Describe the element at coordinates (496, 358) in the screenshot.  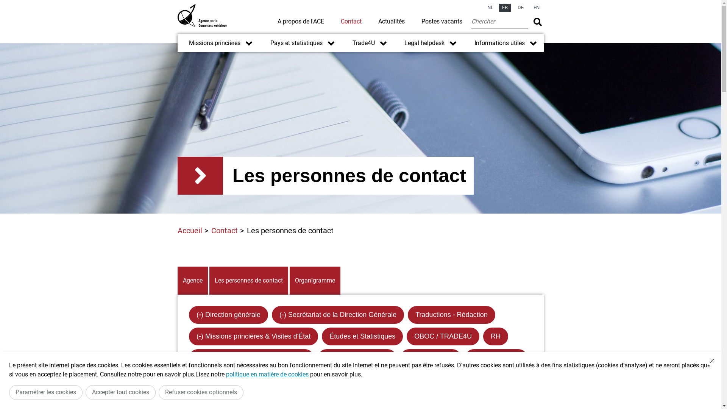
I see `Communication` at that location.